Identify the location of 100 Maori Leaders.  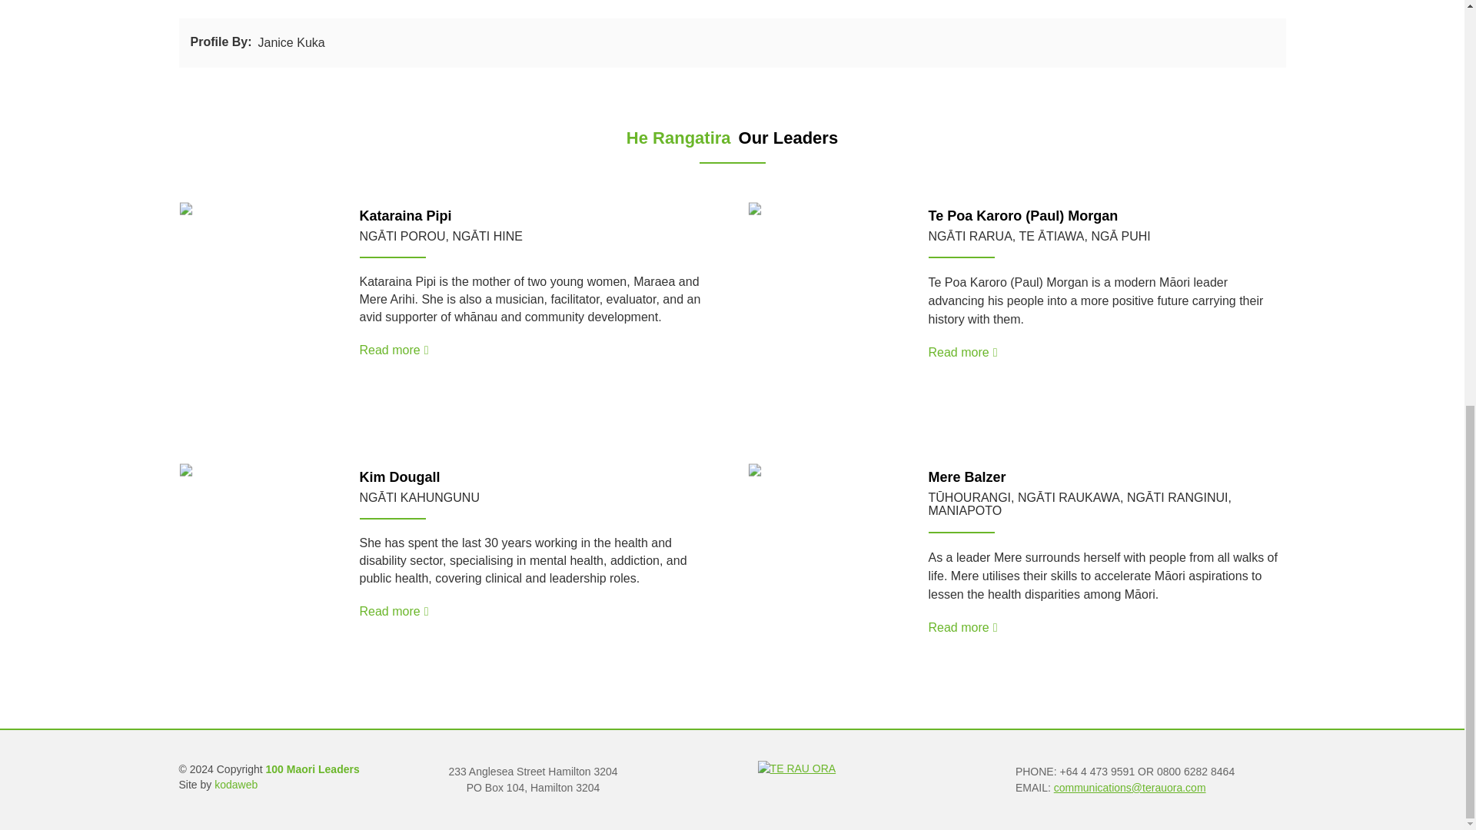
(312, 769).